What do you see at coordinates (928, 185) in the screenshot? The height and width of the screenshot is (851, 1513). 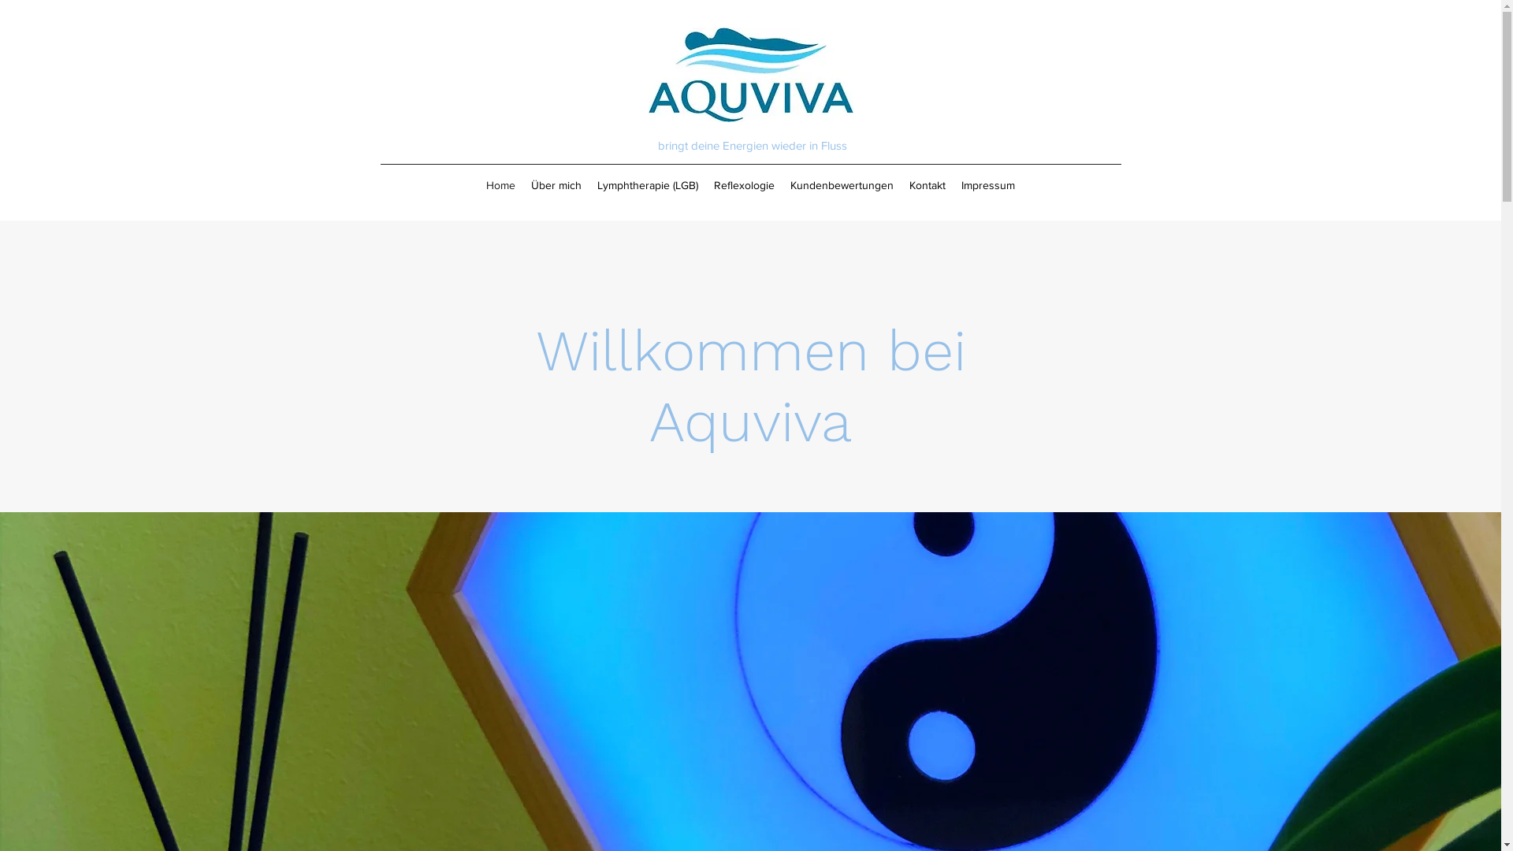 I see `Kontakt` at bounding box center [928, 185].